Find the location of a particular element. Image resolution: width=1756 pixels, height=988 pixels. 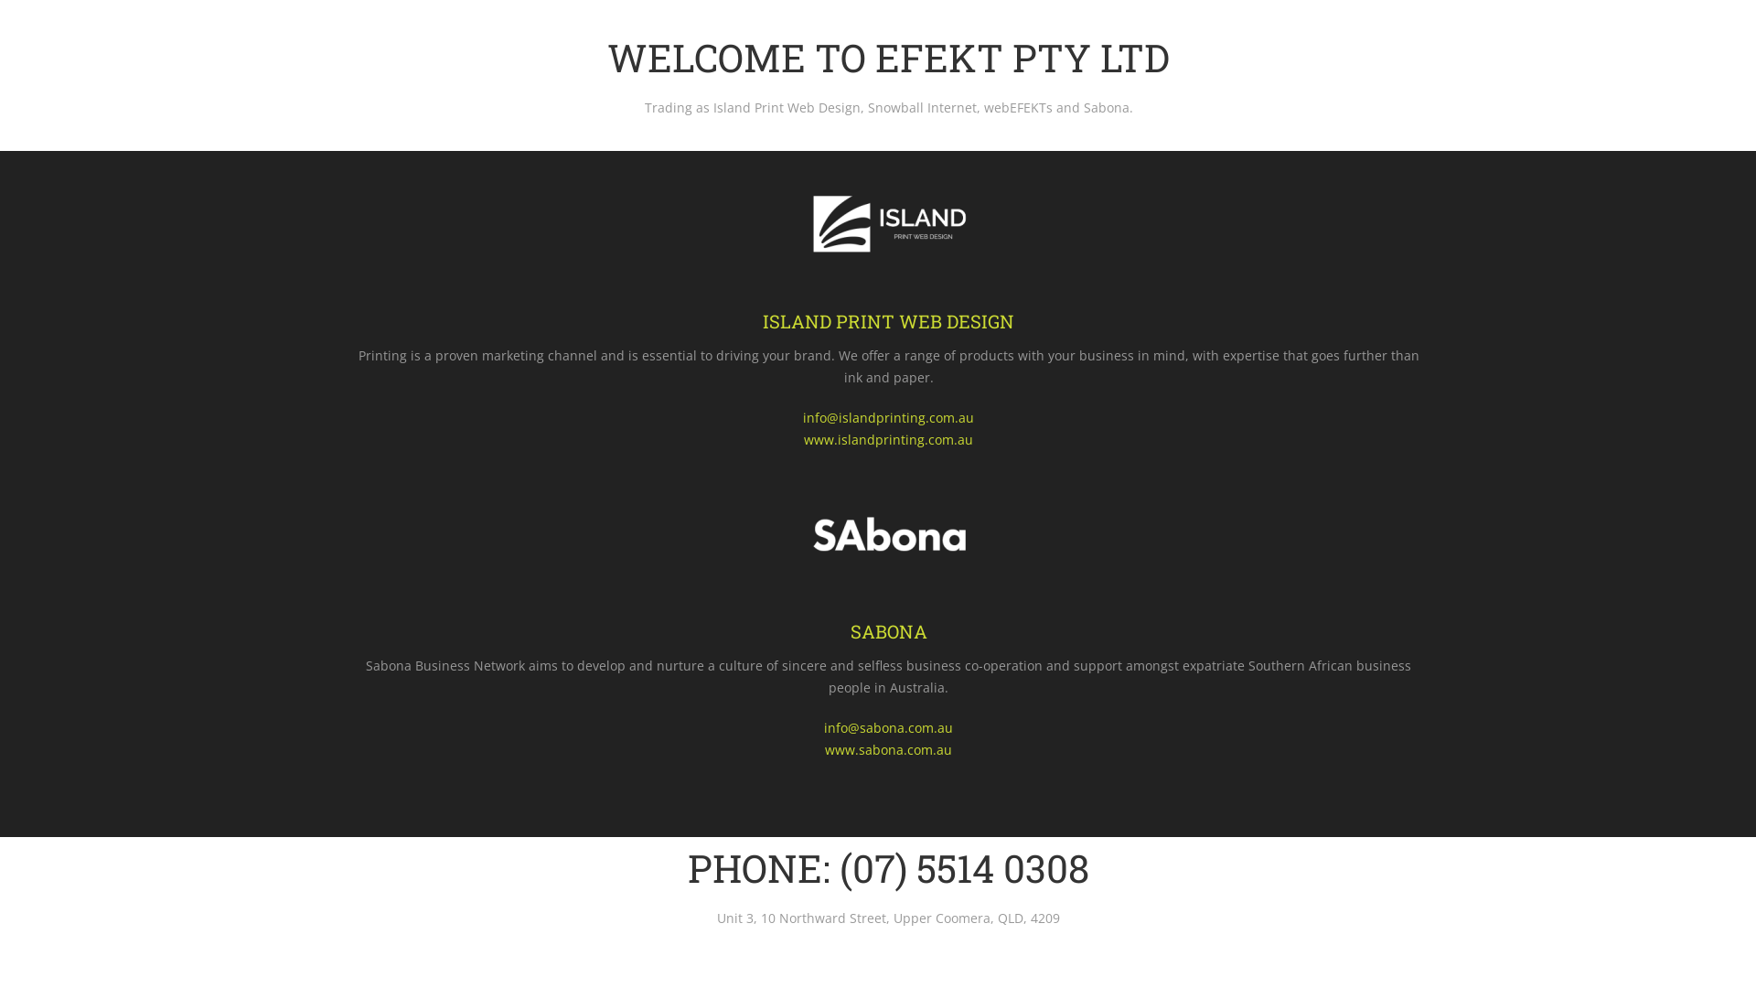

info@sabona.com.au is located at coordinates (889, 728).